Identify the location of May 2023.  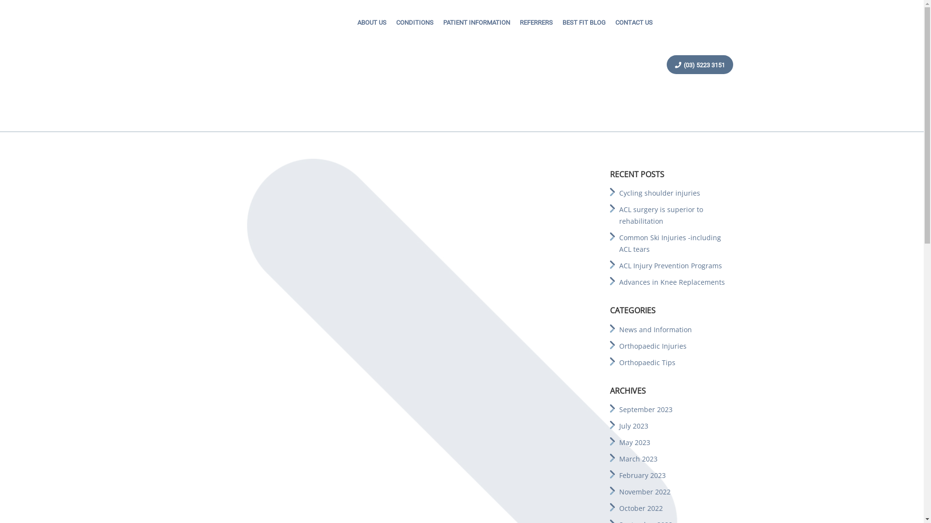
(635, 443).